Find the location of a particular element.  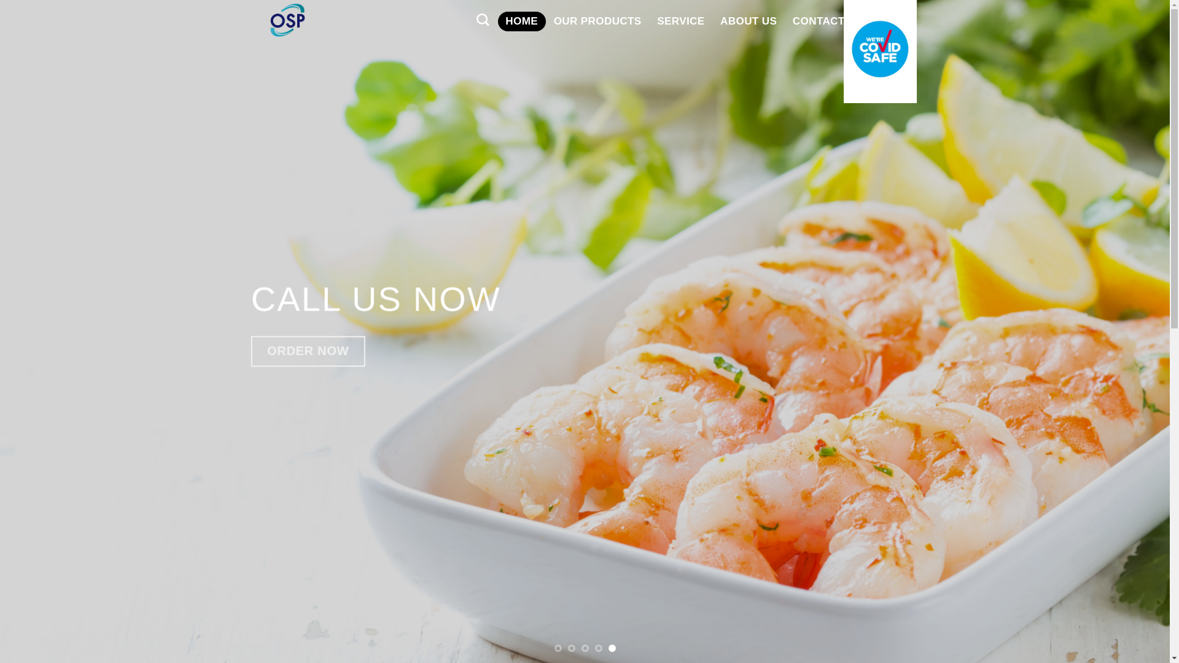

ABOUT US is located at coordinates (749, 21).